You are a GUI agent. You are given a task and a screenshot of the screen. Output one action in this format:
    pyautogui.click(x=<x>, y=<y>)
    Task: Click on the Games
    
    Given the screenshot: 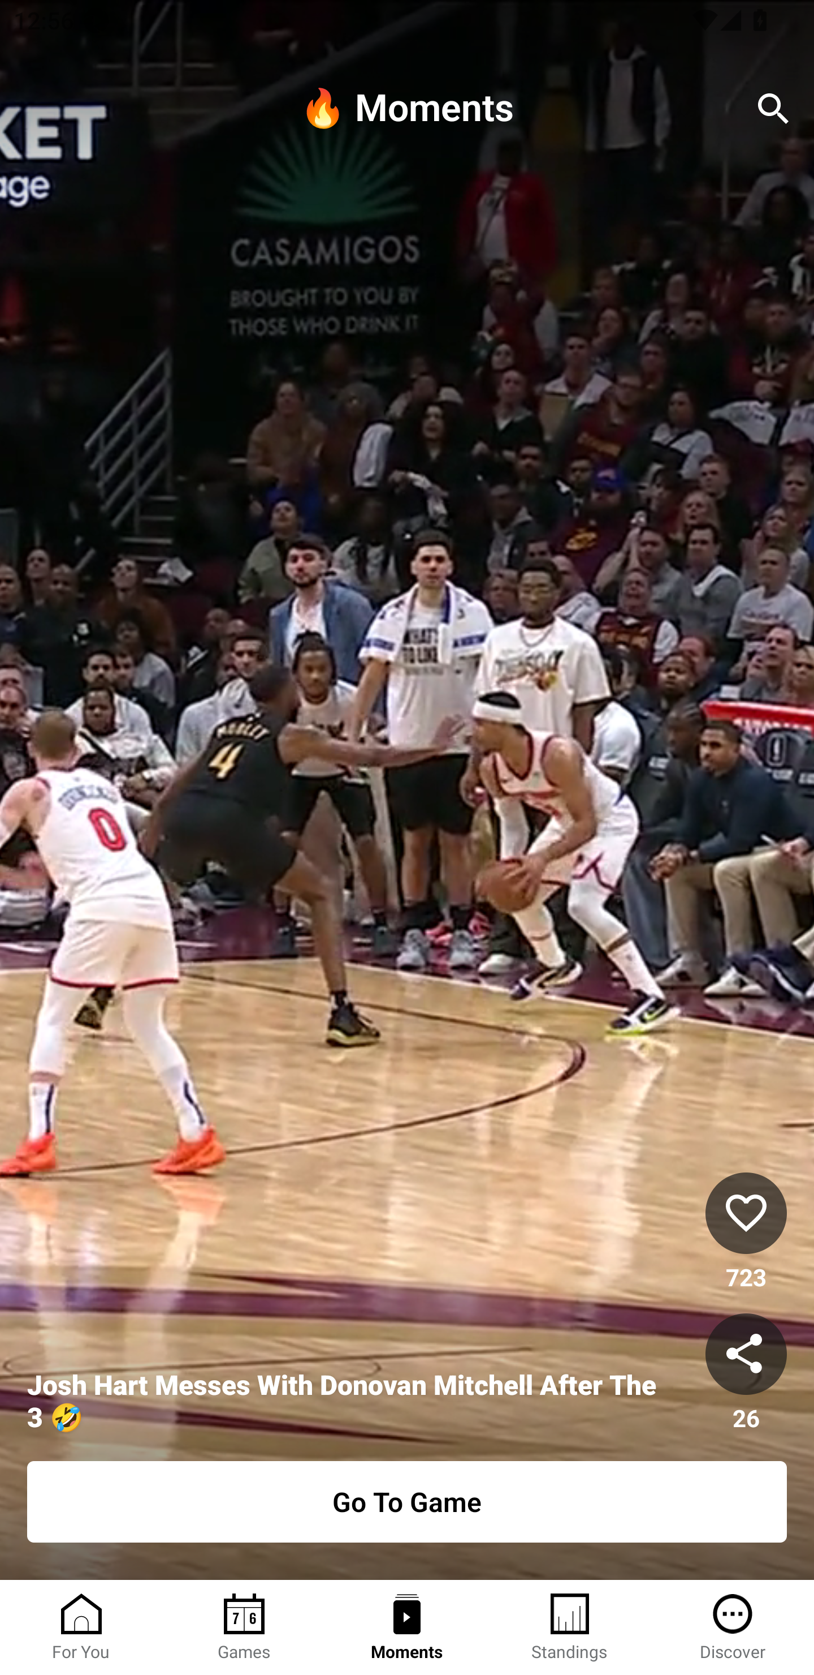 What is the action you would take?
    pyautogui.click(x=244, y=1627)
    